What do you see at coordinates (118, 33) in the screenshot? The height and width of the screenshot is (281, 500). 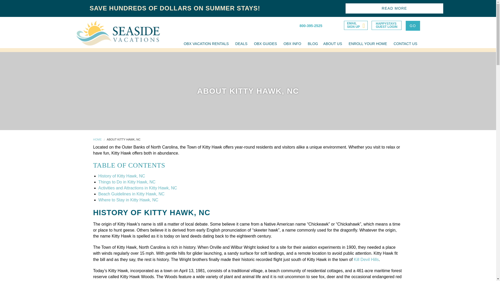 I see `OBX VACATION RENTALS` at bounding box center [118, 33].